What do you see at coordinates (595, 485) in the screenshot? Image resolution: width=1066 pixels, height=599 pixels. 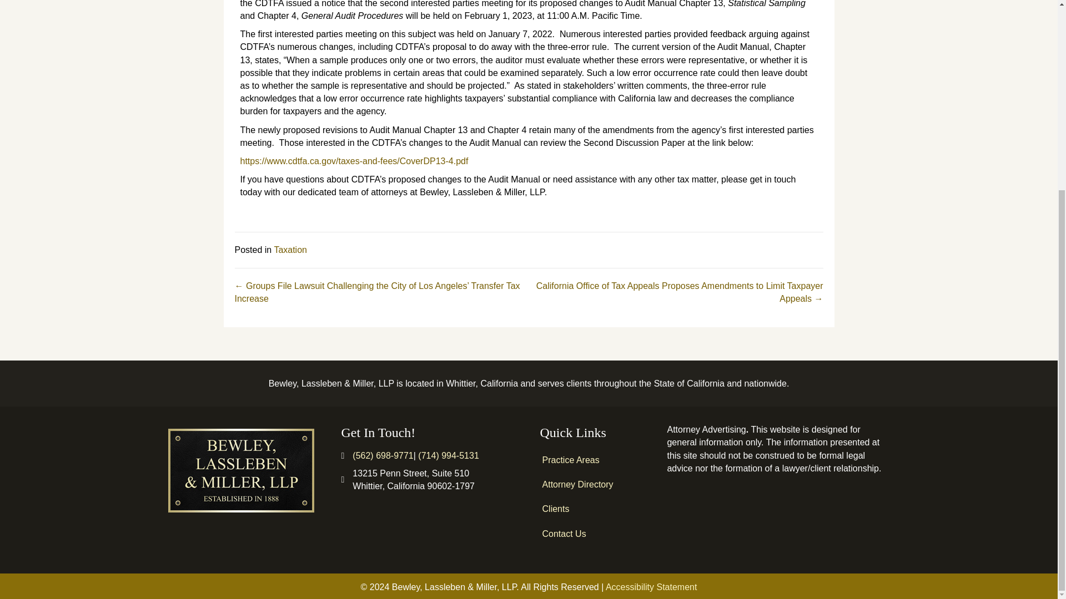 I see `Attorney Directory` at bounding box center [595, 485].